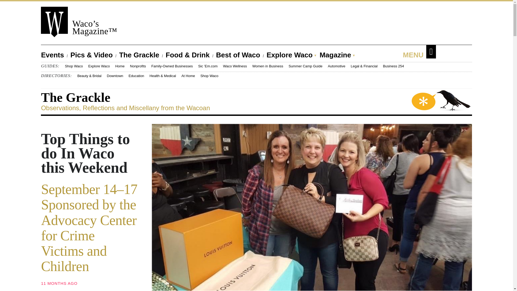  What do you see at coordinates (55, 55) in the screenshot?
I see `Events` at bounding box center [55, 55].